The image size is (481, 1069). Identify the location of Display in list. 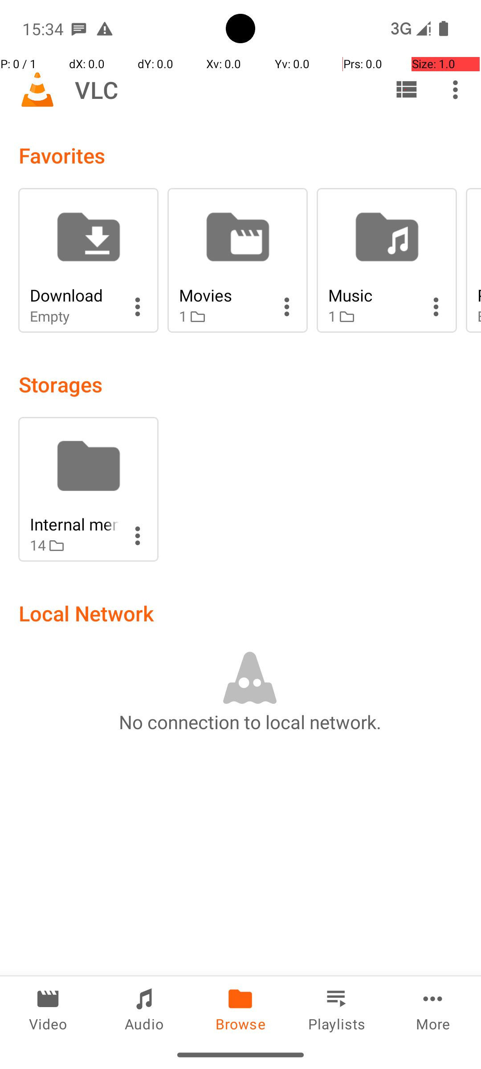
(406, 90).